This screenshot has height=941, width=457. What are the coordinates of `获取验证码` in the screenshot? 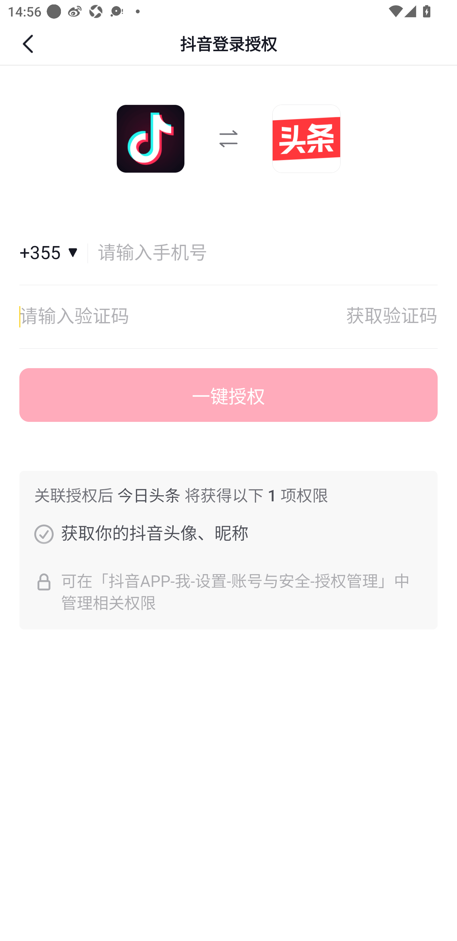 It's located at (392, 317).